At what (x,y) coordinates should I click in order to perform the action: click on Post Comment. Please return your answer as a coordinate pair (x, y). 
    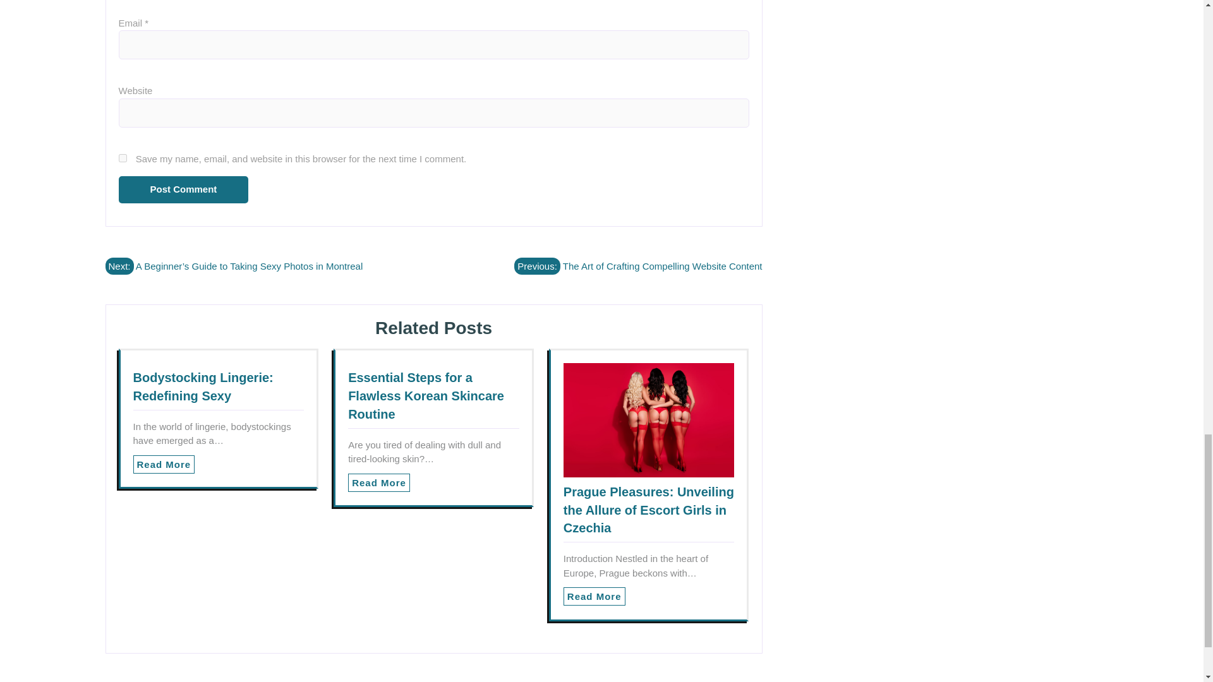
    Looking at the image, I should click on (183, 189).